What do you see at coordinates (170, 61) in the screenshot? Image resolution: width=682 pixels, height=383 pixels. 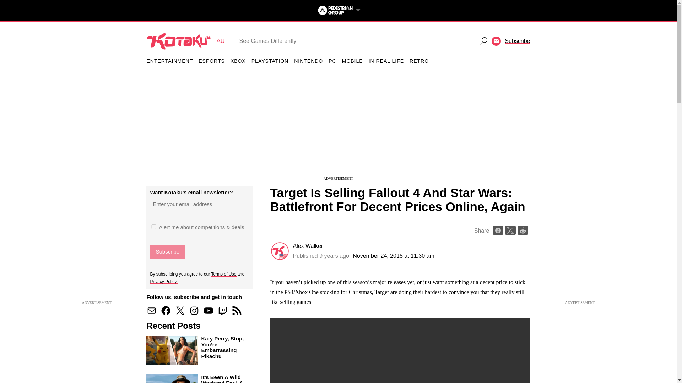 I see `instagram` at bounding box center [170, 61].